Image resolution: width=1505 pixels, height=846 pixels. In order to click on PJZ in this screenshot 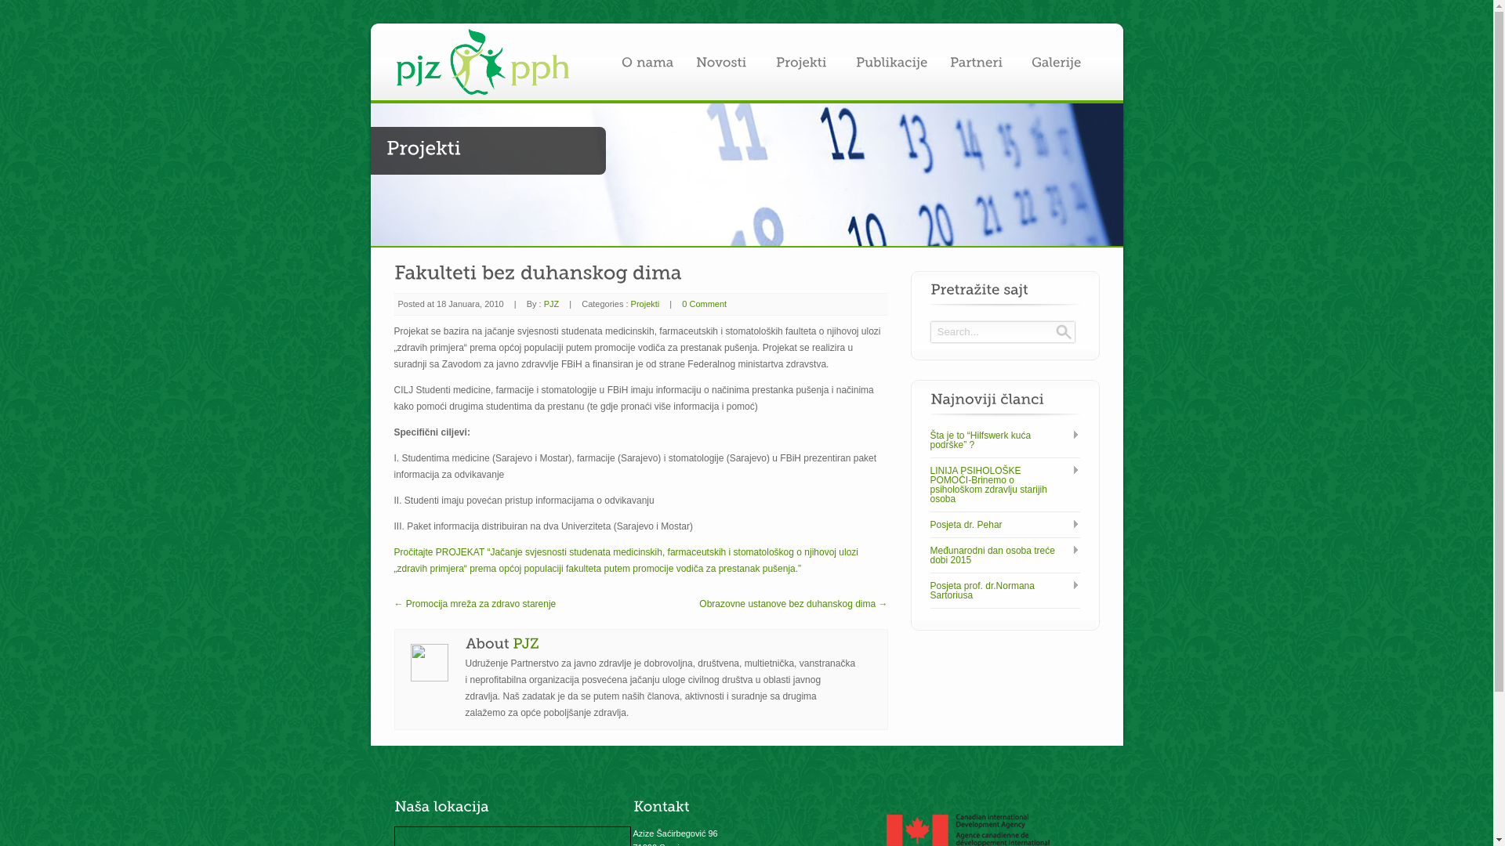, I will do `click(552, 304)`.